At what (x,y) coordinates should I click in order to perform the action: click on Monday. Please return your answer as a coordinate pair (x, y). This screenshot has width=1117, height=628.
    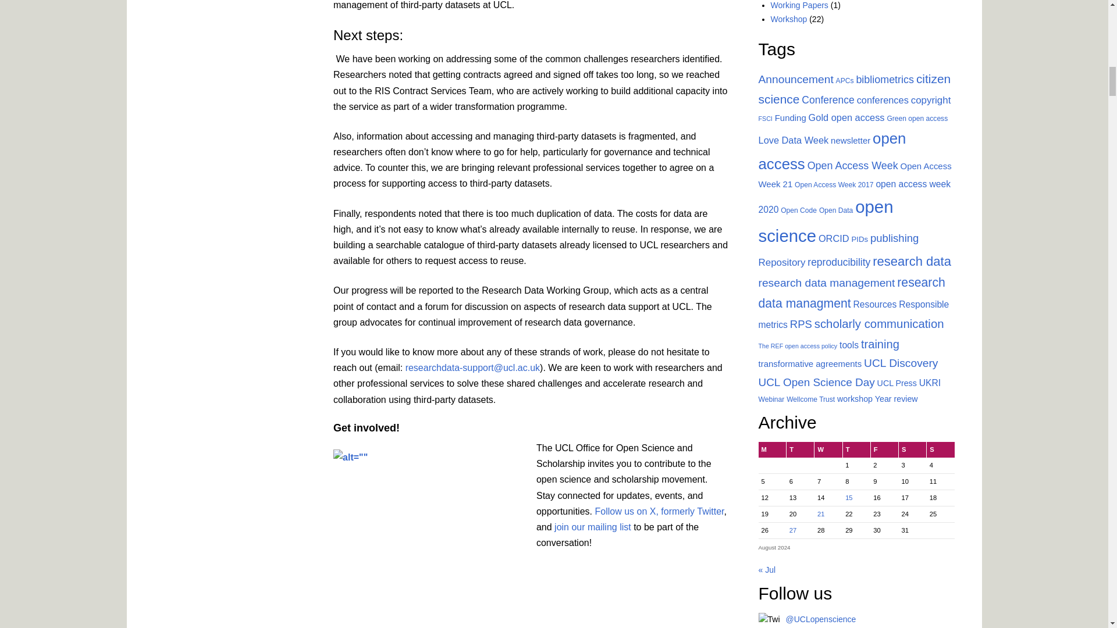
    Looking at the image, I should click on (772, 450).